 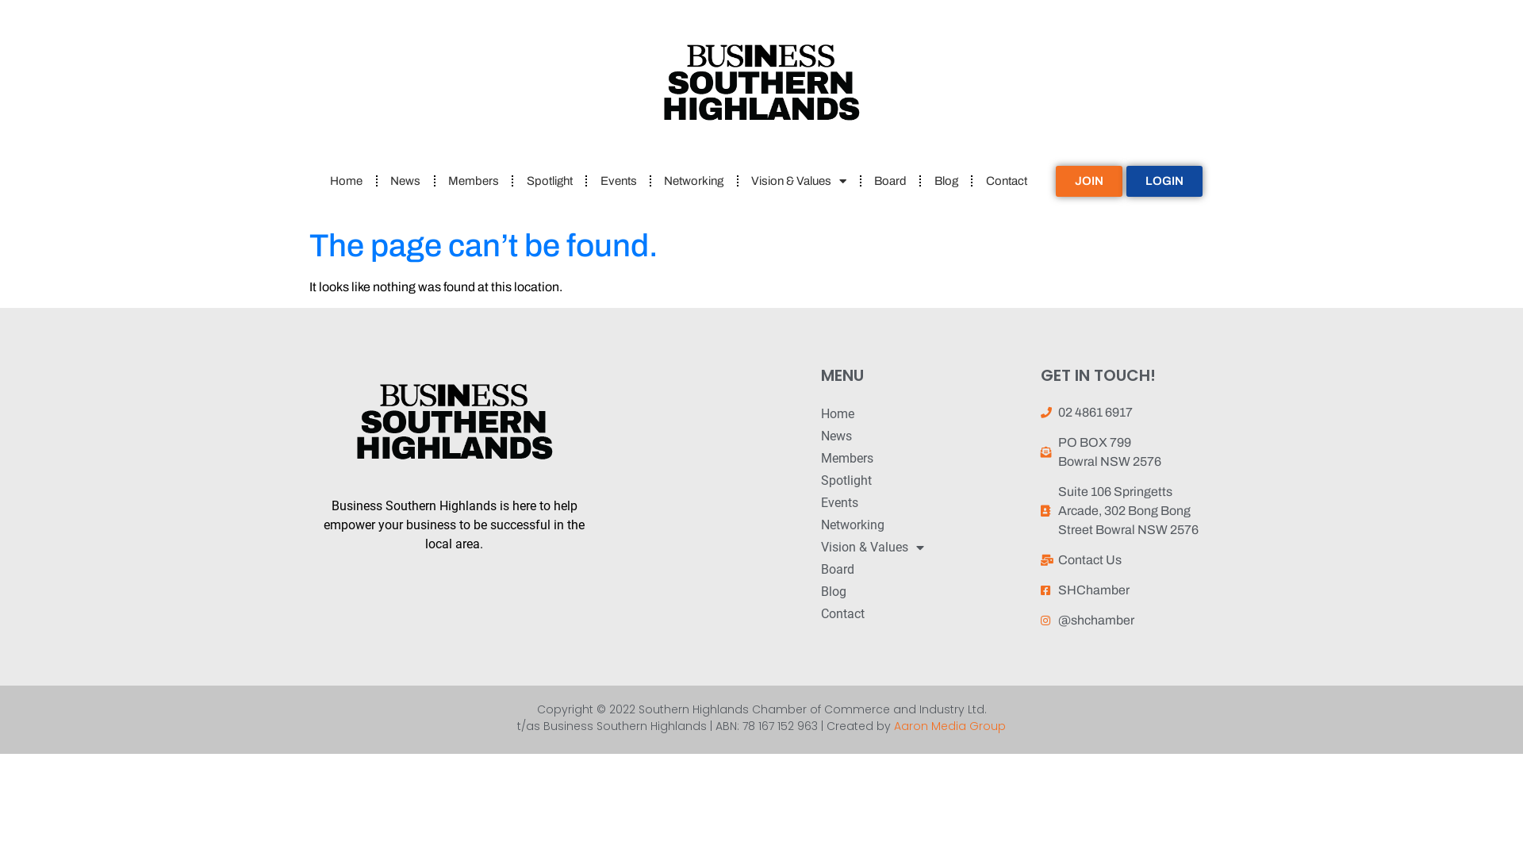 I want to click on Board, so click(x=891, y=181).